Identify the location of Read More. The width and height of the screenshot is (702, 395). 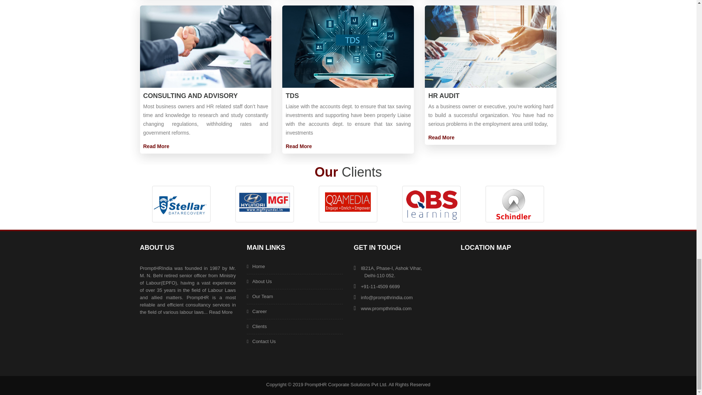
(298, 146).